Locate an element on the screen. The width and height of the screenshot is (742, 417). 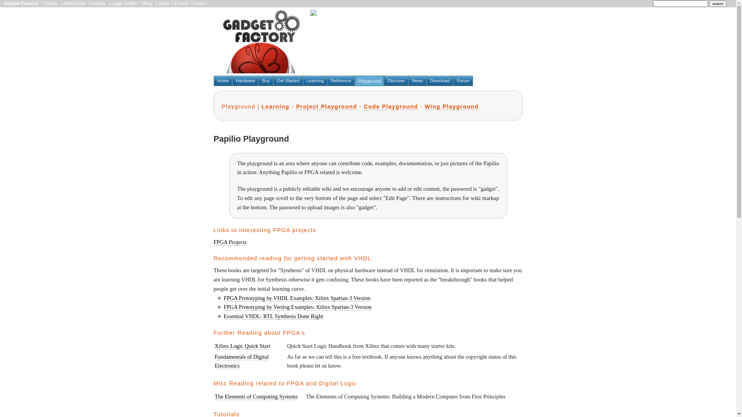
Project Playground is located at coordinates (327, 107).